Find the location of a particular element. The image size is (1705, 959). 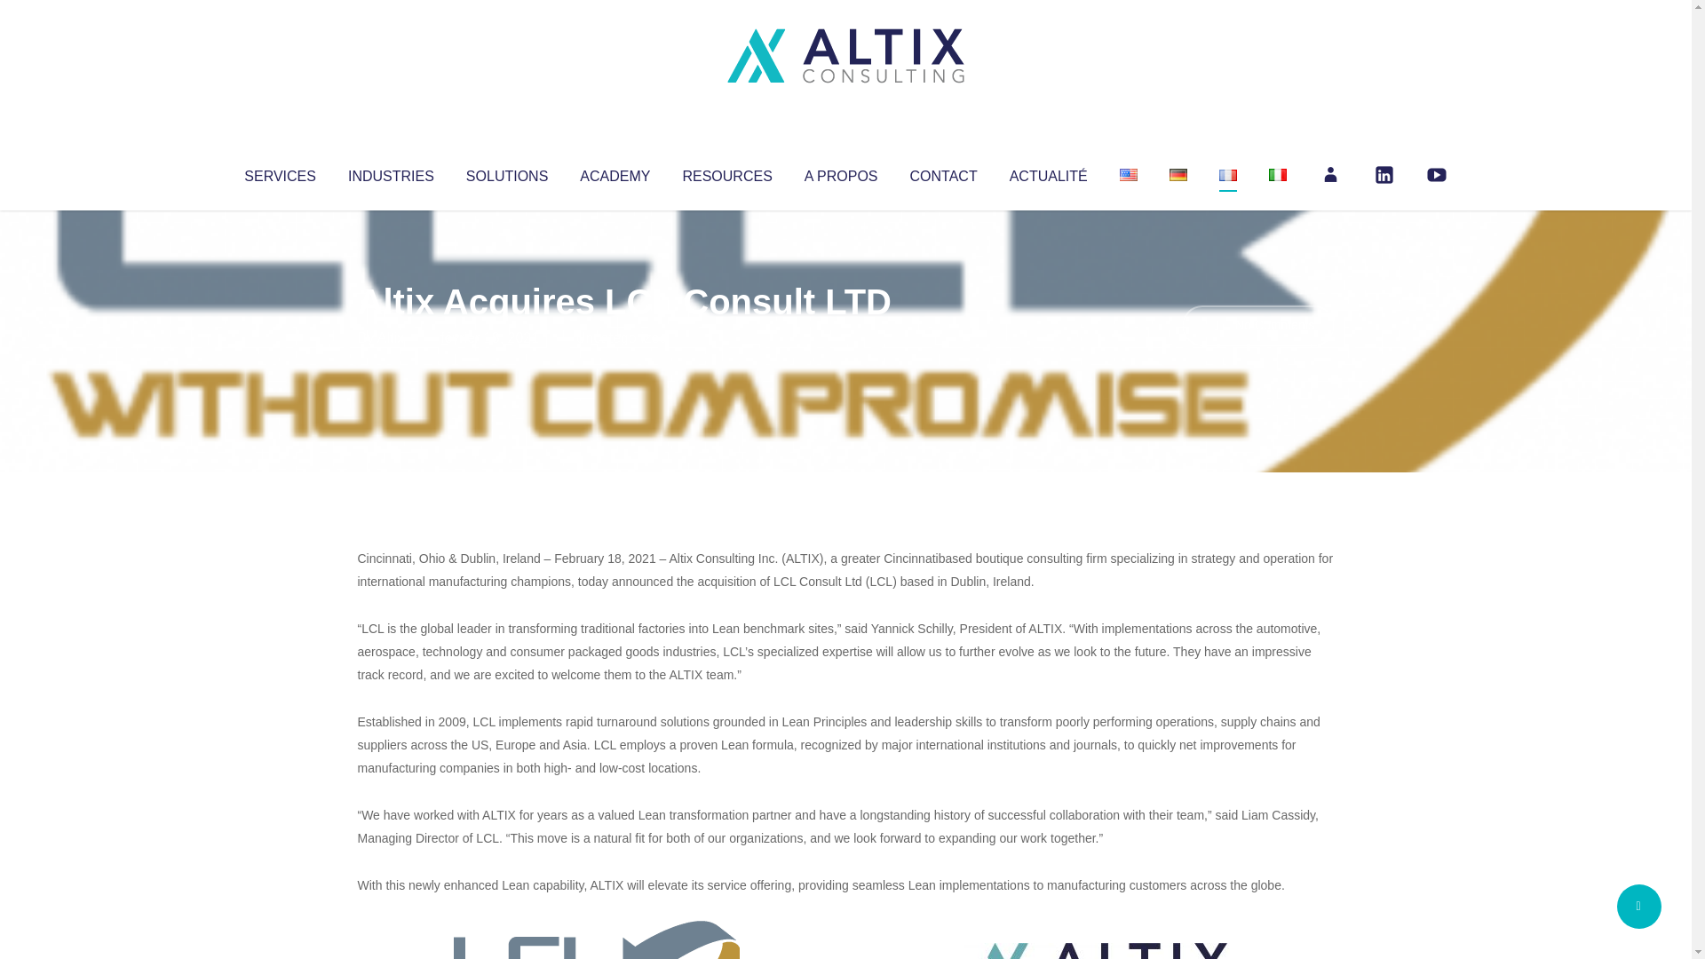

Articles par Altix is located at coordinates (391, 337).